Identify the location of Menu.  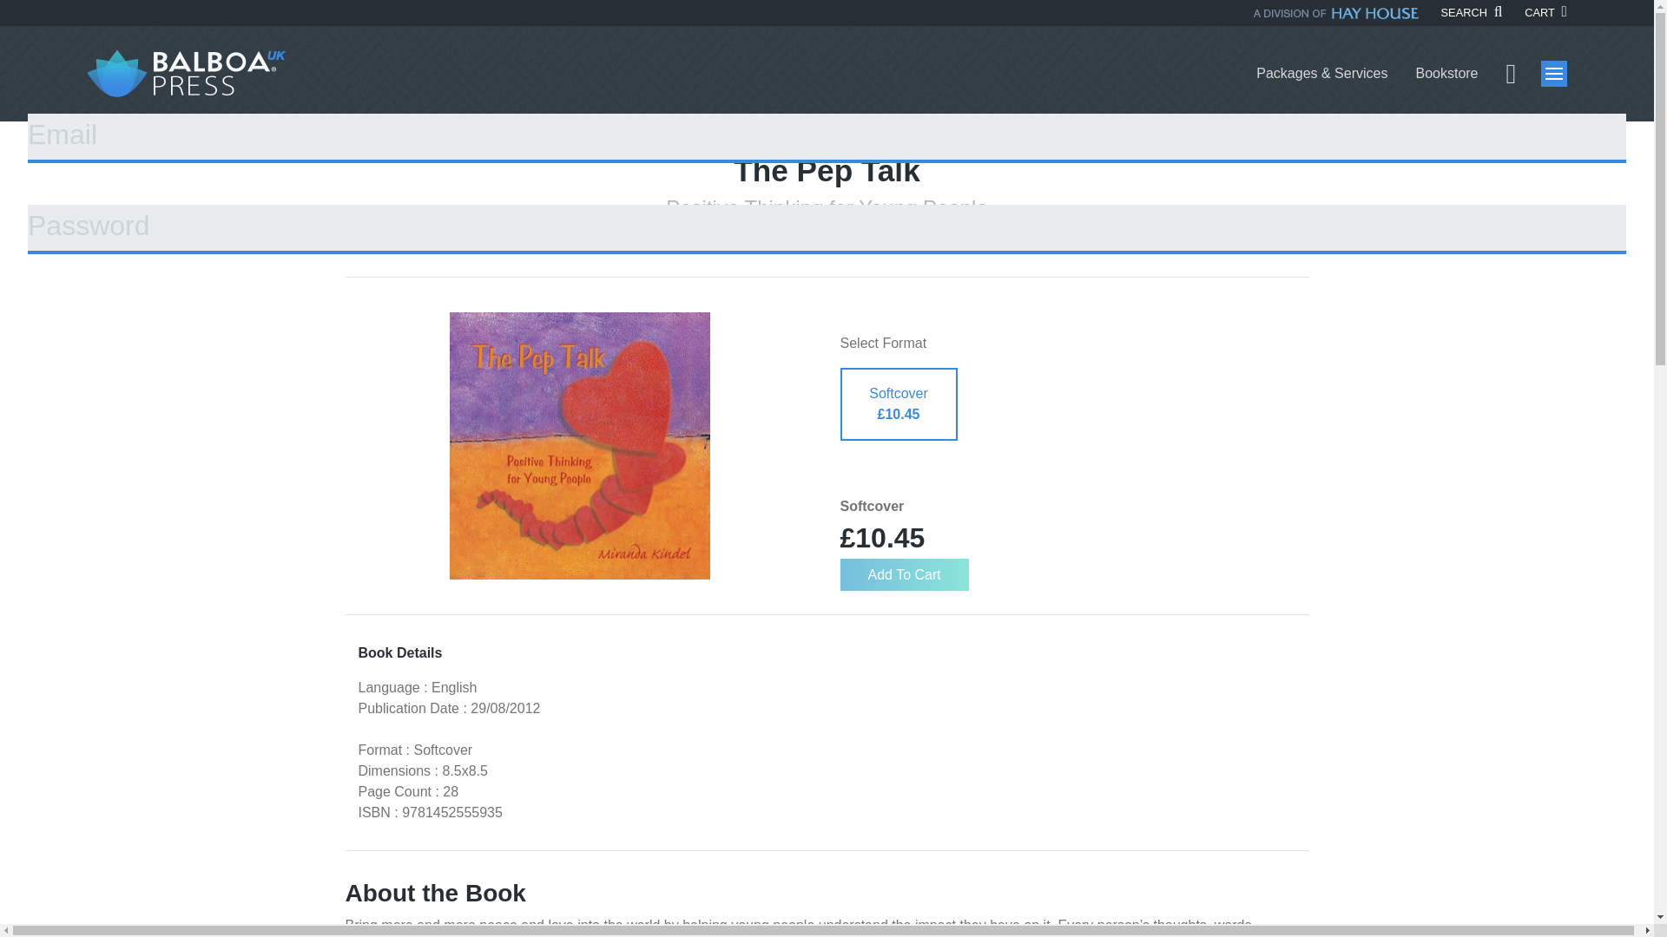
(1553, 74).